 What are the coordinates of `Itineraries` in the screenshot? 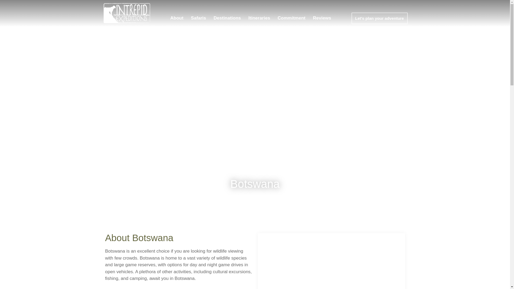 It's located at (259, 18).